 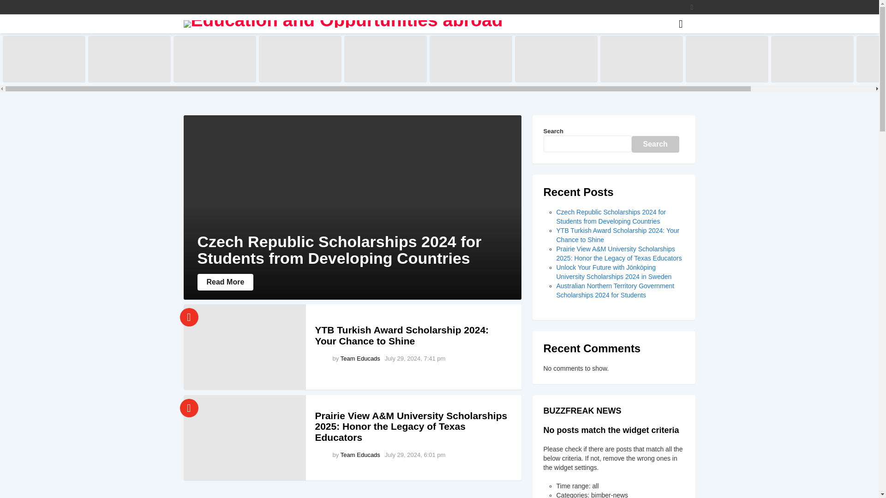 What do you see at coordinates (360, 359) in the screenshot?
I see `Team Educads` at bounding box center [360, 359].